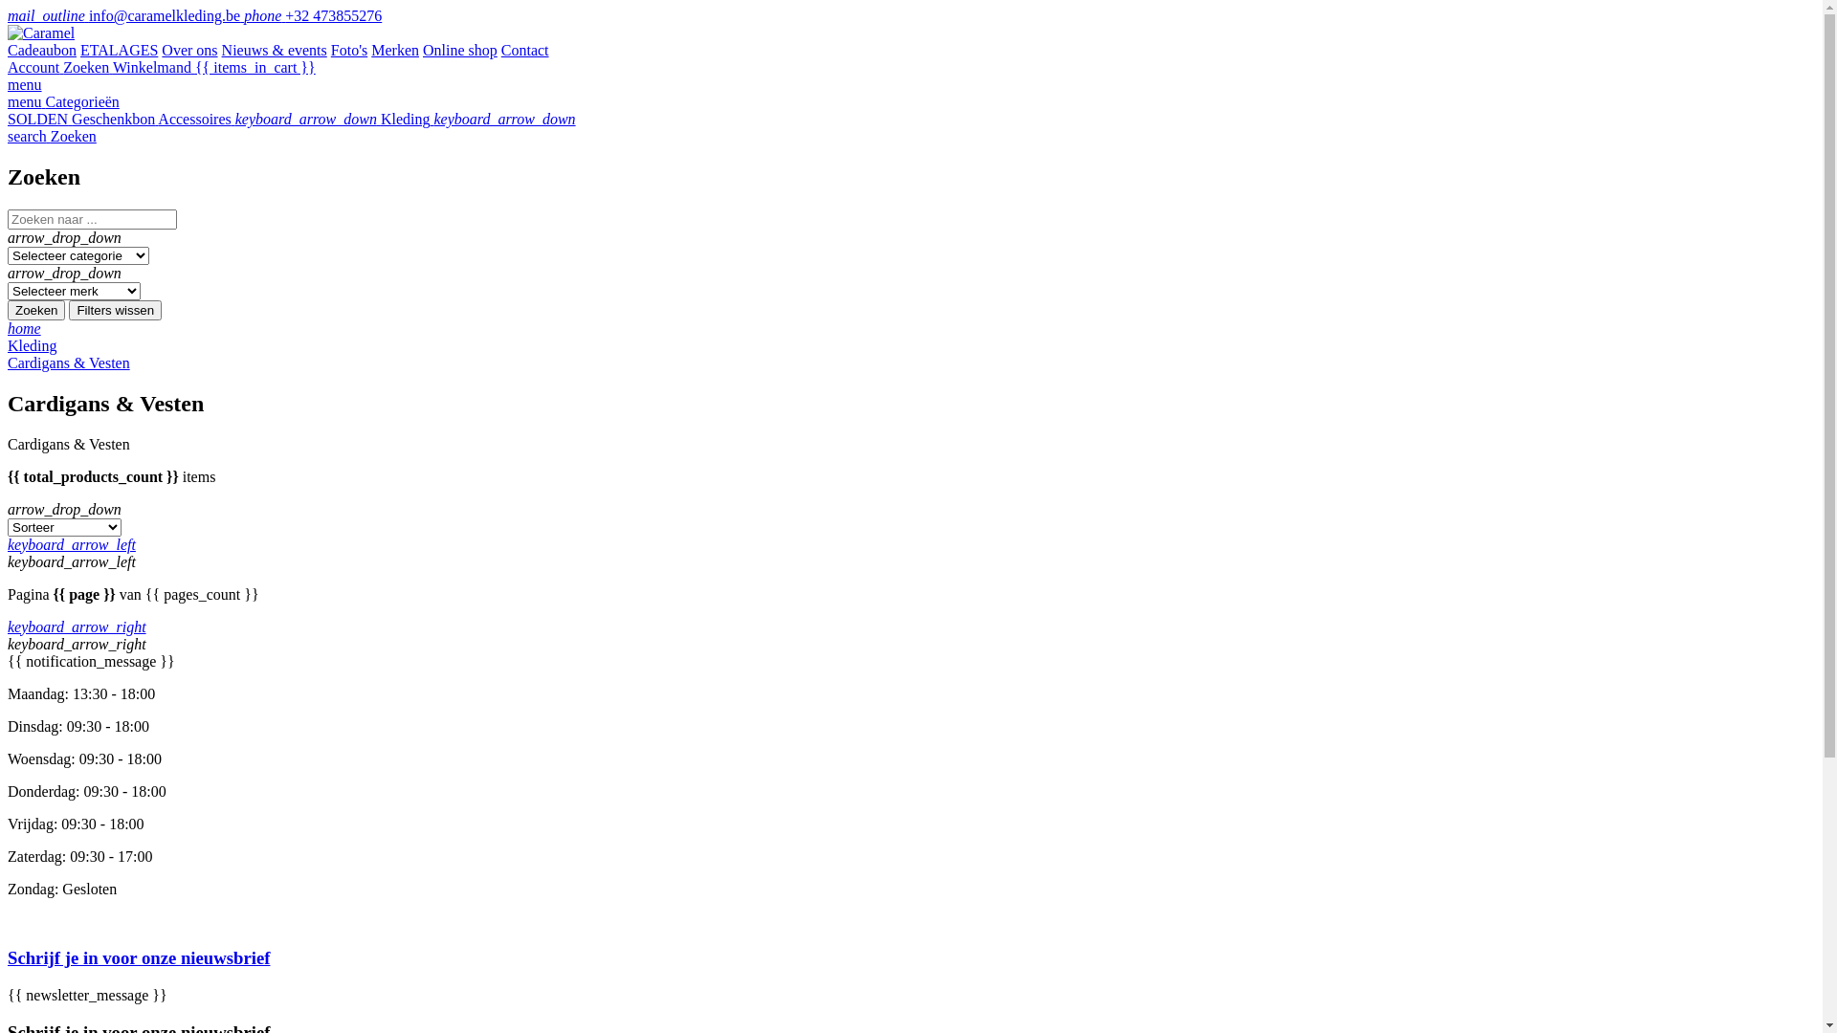 This screenshot has width=1837, height=1033. What do you see at coordinates (52, 136) in the screenshot?
I see `search Zoeken` at bounding box center [52, 136].